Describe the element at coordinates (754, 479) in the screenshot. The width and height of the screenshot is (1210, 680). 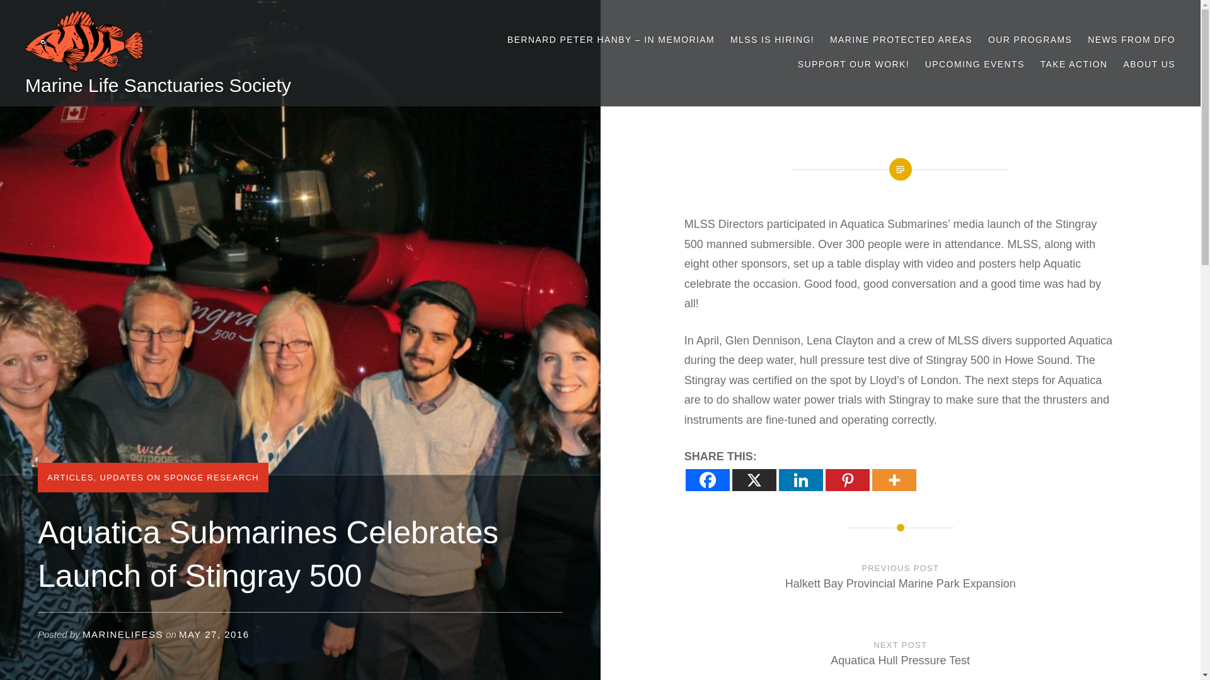
I see `X` at that location.